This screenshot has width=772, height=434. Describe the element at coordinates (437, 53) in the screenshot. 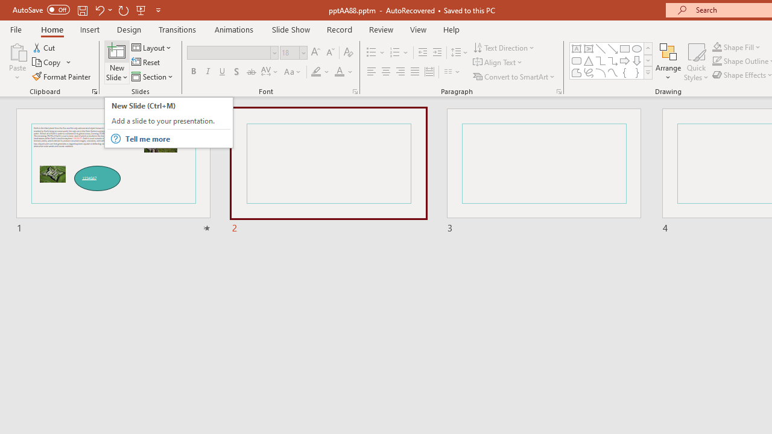

I see `Increase Indent` at that location.